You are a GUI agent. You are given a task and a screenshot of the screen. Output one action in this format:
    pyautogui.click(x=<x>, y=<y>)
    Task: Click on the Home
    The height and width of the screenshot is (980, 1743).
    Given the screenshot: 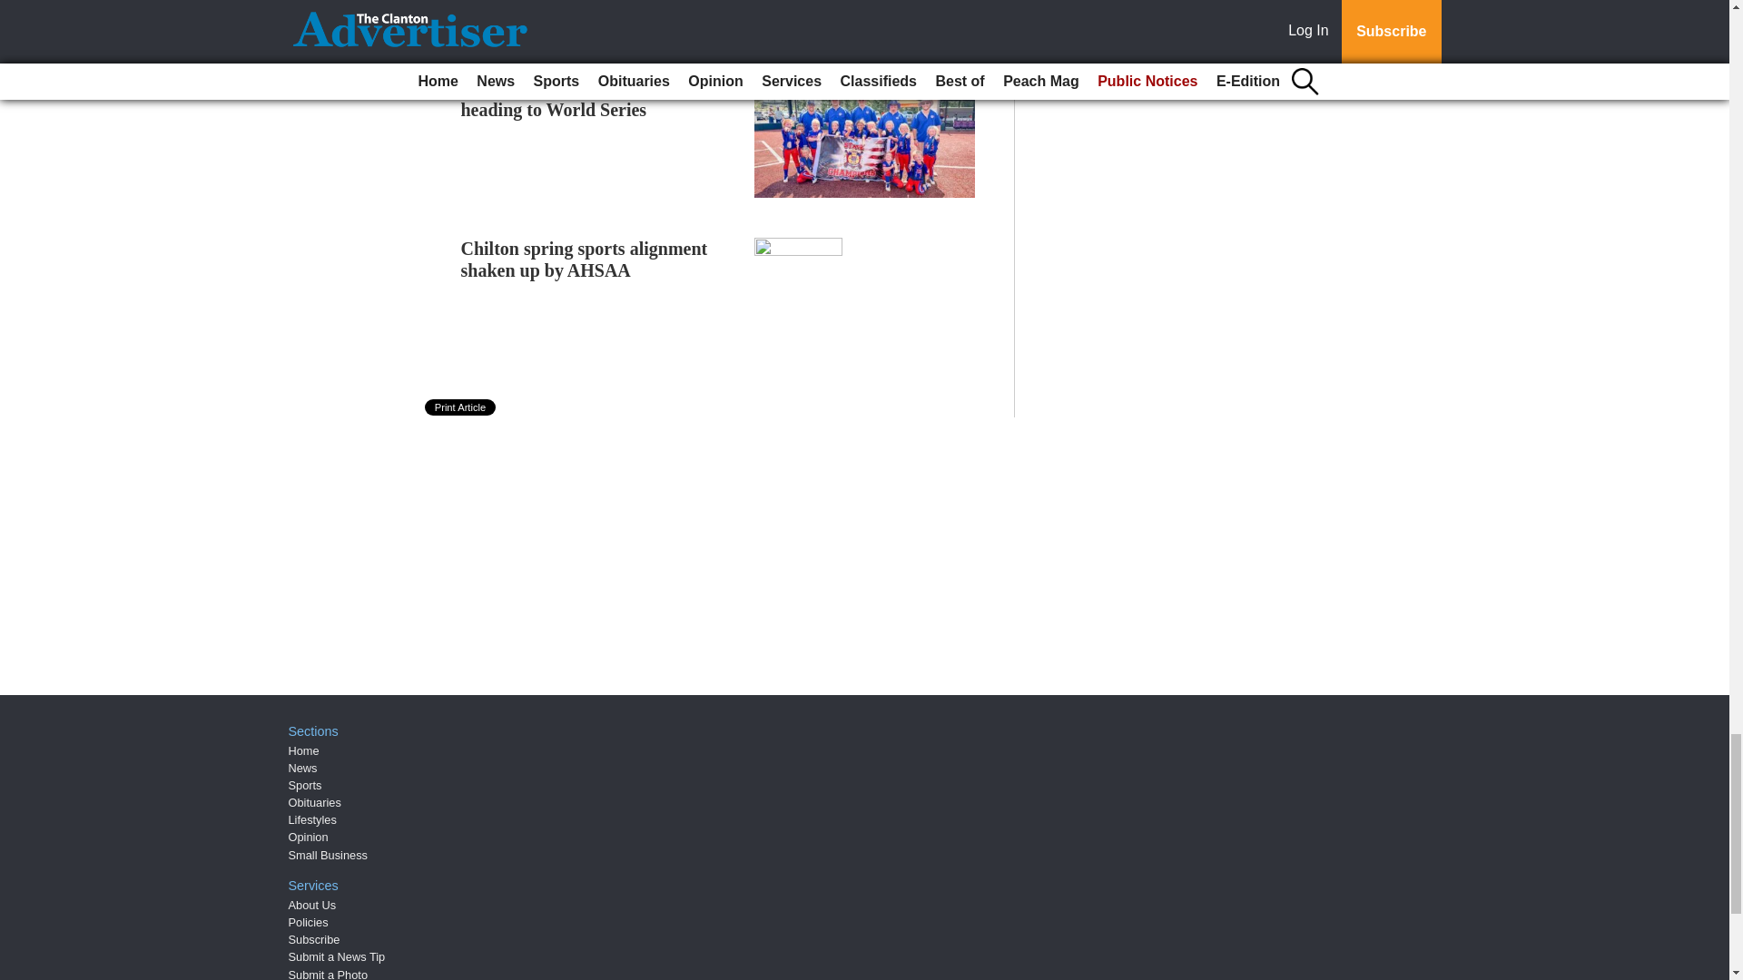 What is the action you would take?
    pyautogui.click(x=303, y=750)
    